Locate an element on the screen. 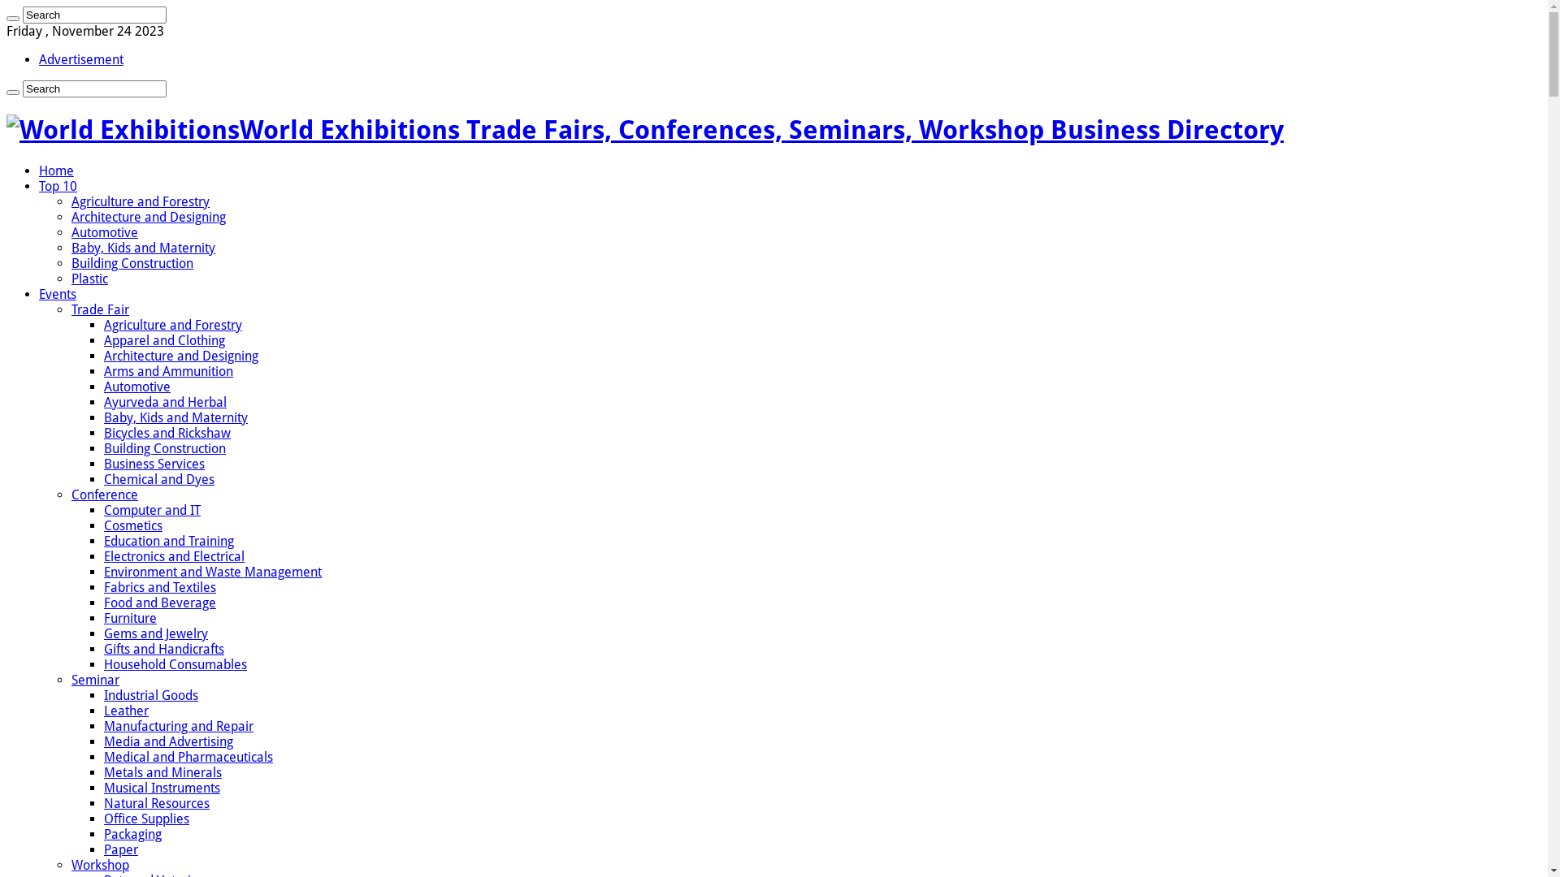 The width and height of the screenshot is (1560, 877). Natural Resources is located at coordinates (157, 804).